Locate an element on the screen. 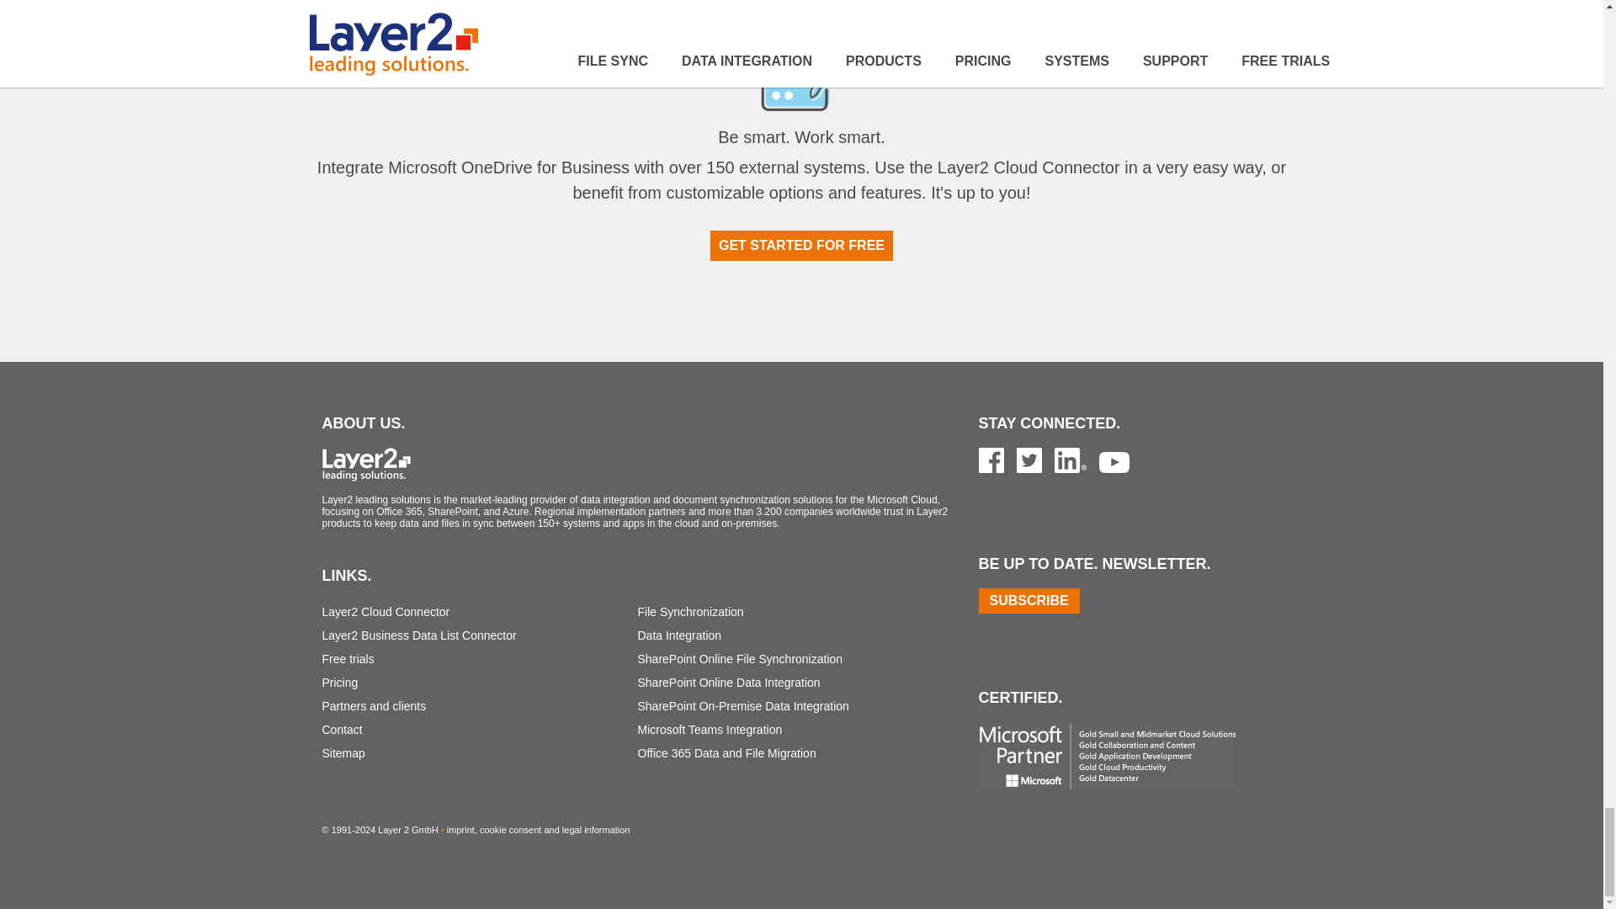  Layer2 Business Data List Connector is located at coordinates (418, 635).